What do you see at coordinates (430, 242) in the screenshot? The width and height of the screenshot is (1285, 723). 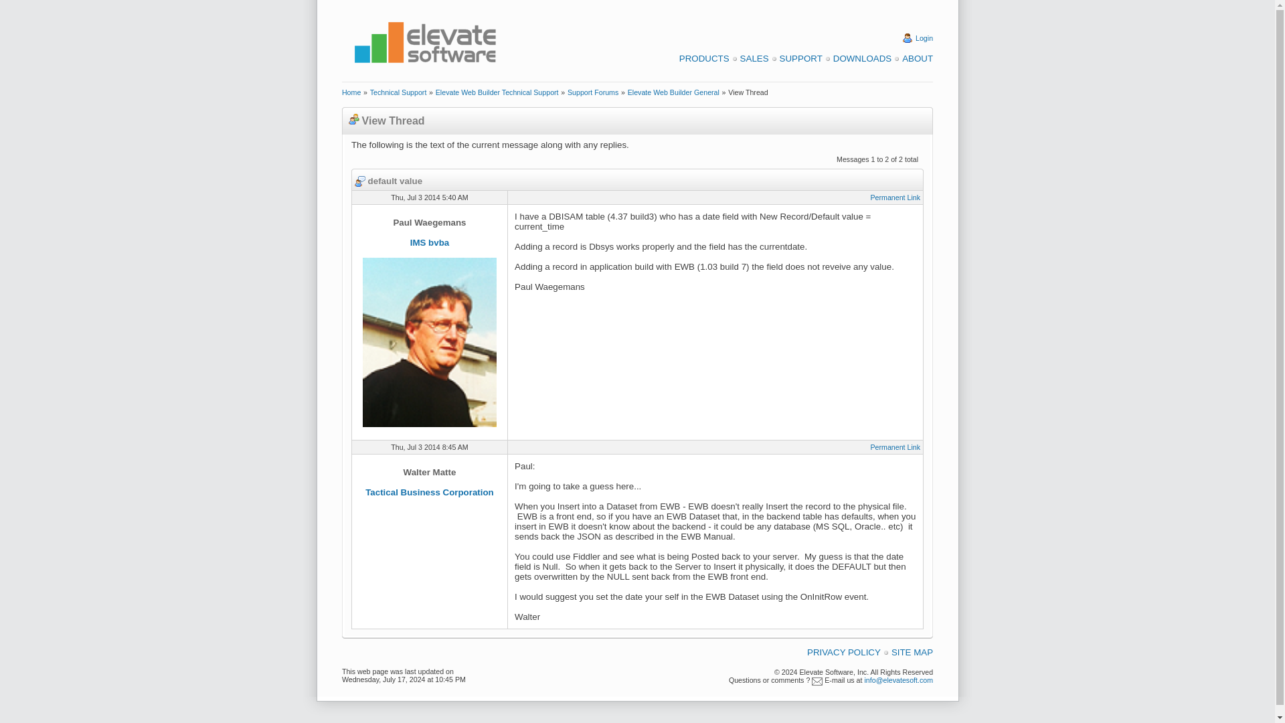 I see `IMS bvba` at bounding box center [430, 242].